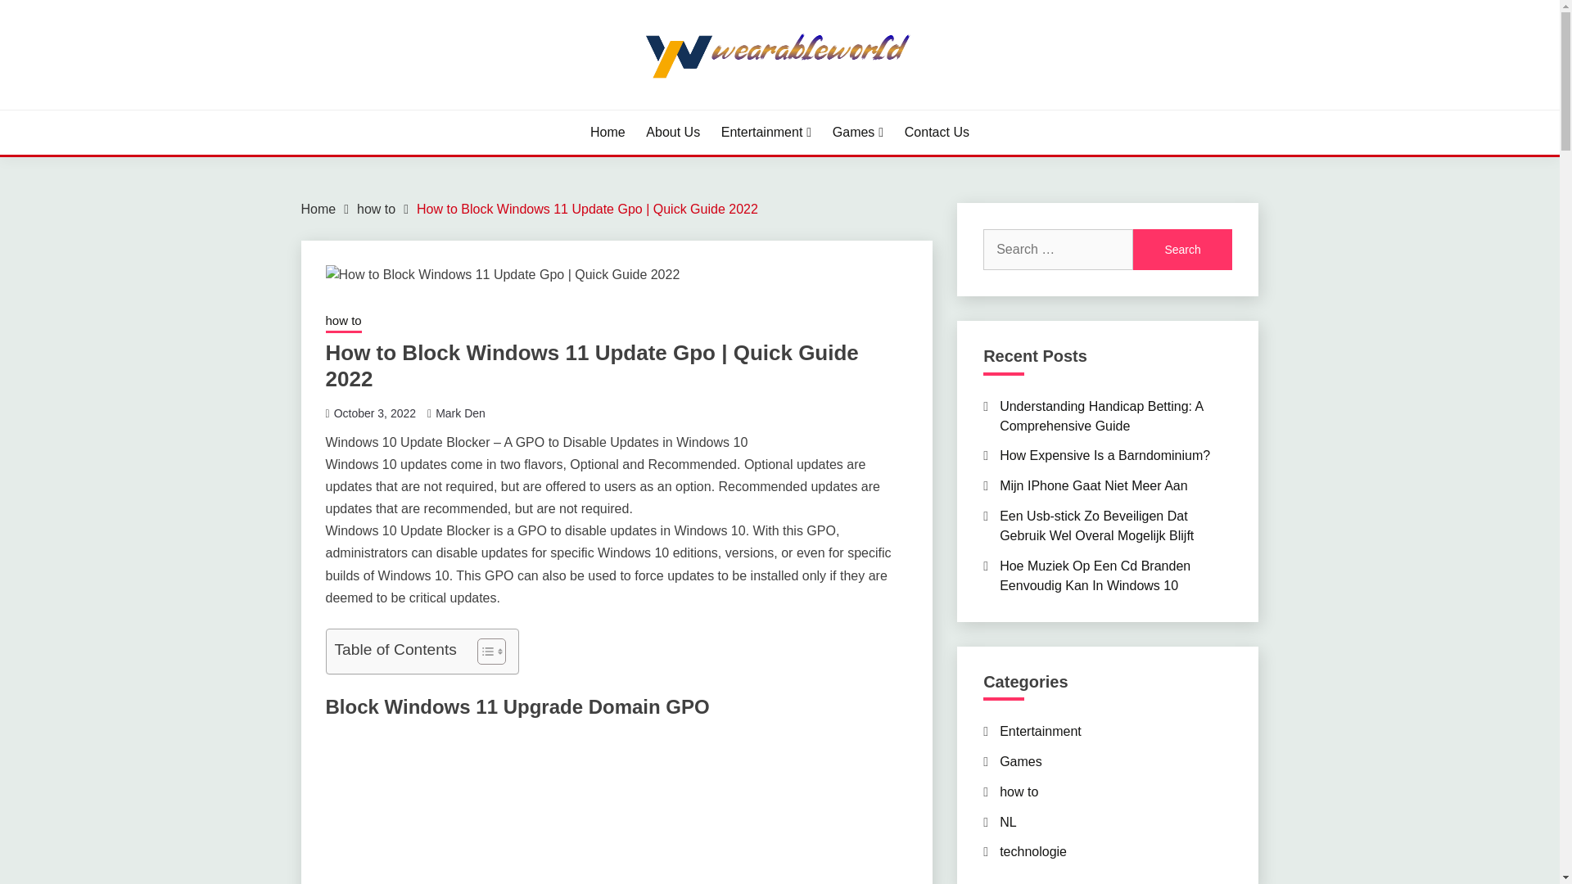 The height and width of the screenshot is (884, 1572). I want to click on Entertainment, so click(766, 133).